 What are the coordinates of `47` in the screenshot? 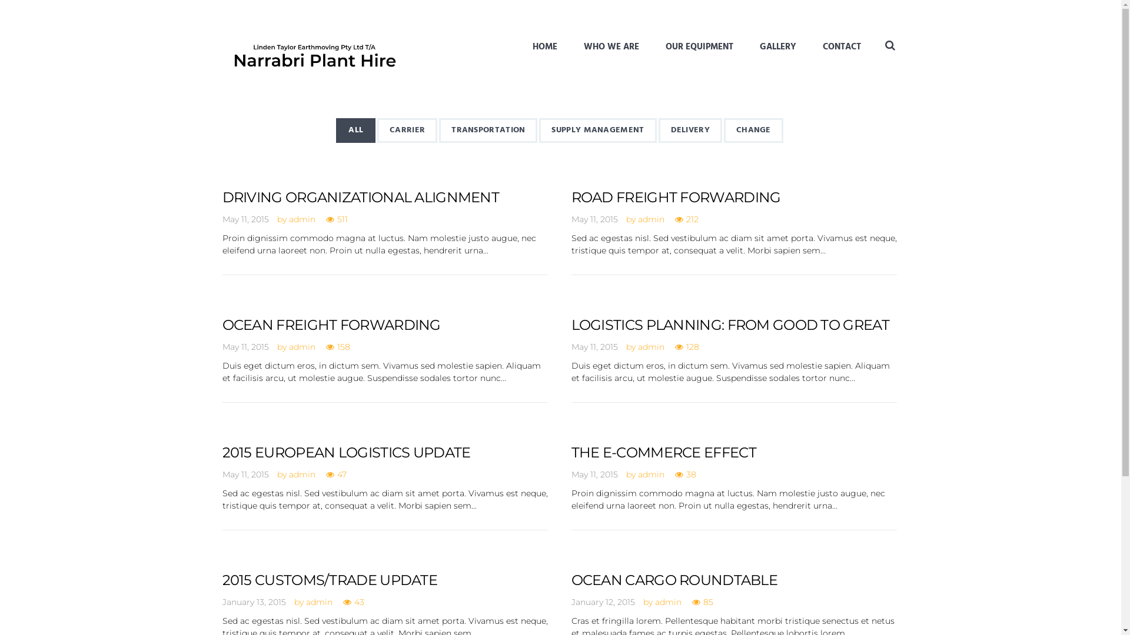 It's located at (337, 475).